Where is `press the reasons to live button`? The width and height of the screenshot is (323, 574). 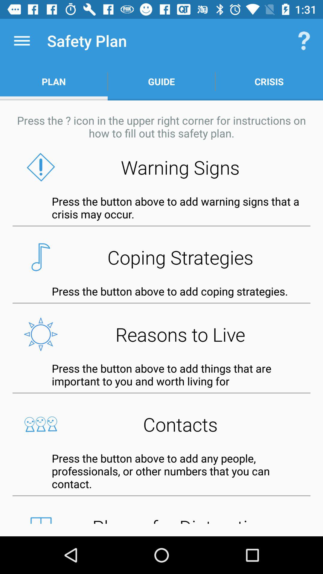
press the reasons to live button is located at coordinates (161, 334).